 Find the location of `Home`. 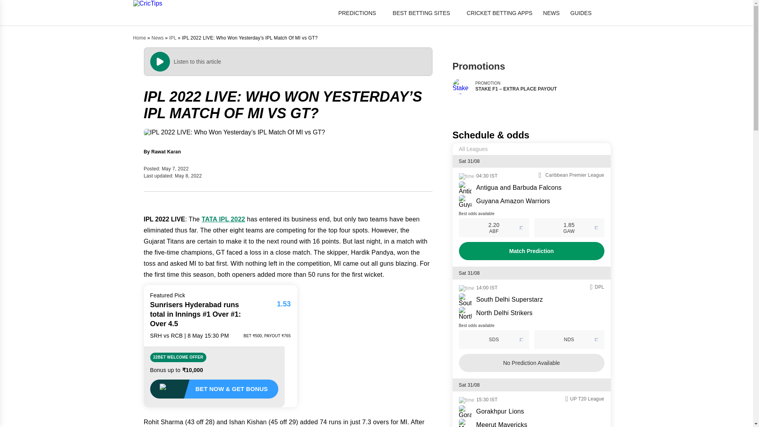

Home is located at coordinates (139, 38).